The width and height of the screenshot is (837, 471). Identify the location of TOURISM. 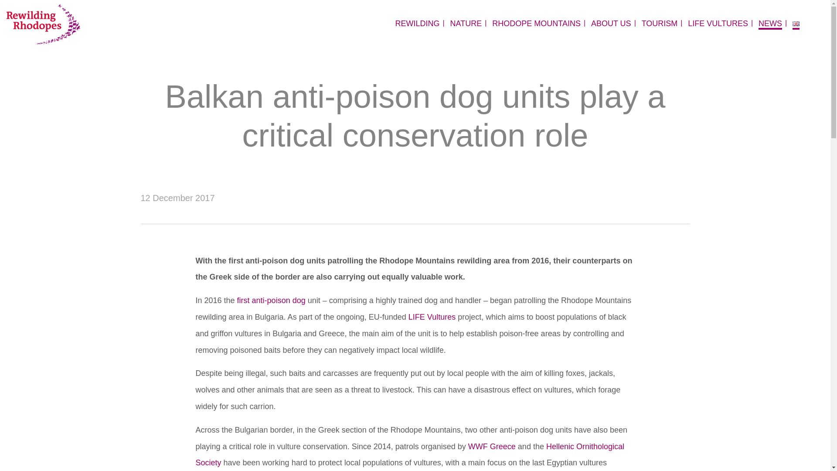
(660, 24).